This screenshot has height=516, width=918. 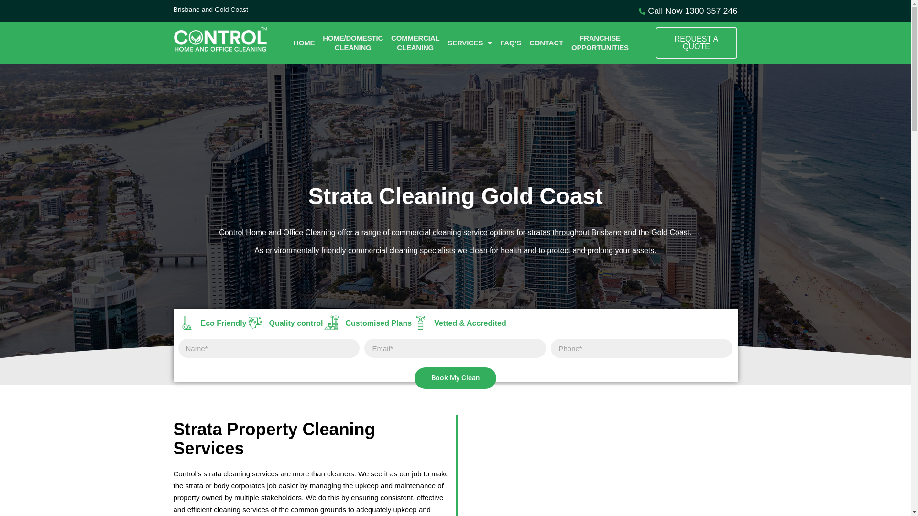 What do you see at coordinates (696, 43) in the screenshot?
I see `REQUEST A QUOTE` at bounding box center [696, 43].